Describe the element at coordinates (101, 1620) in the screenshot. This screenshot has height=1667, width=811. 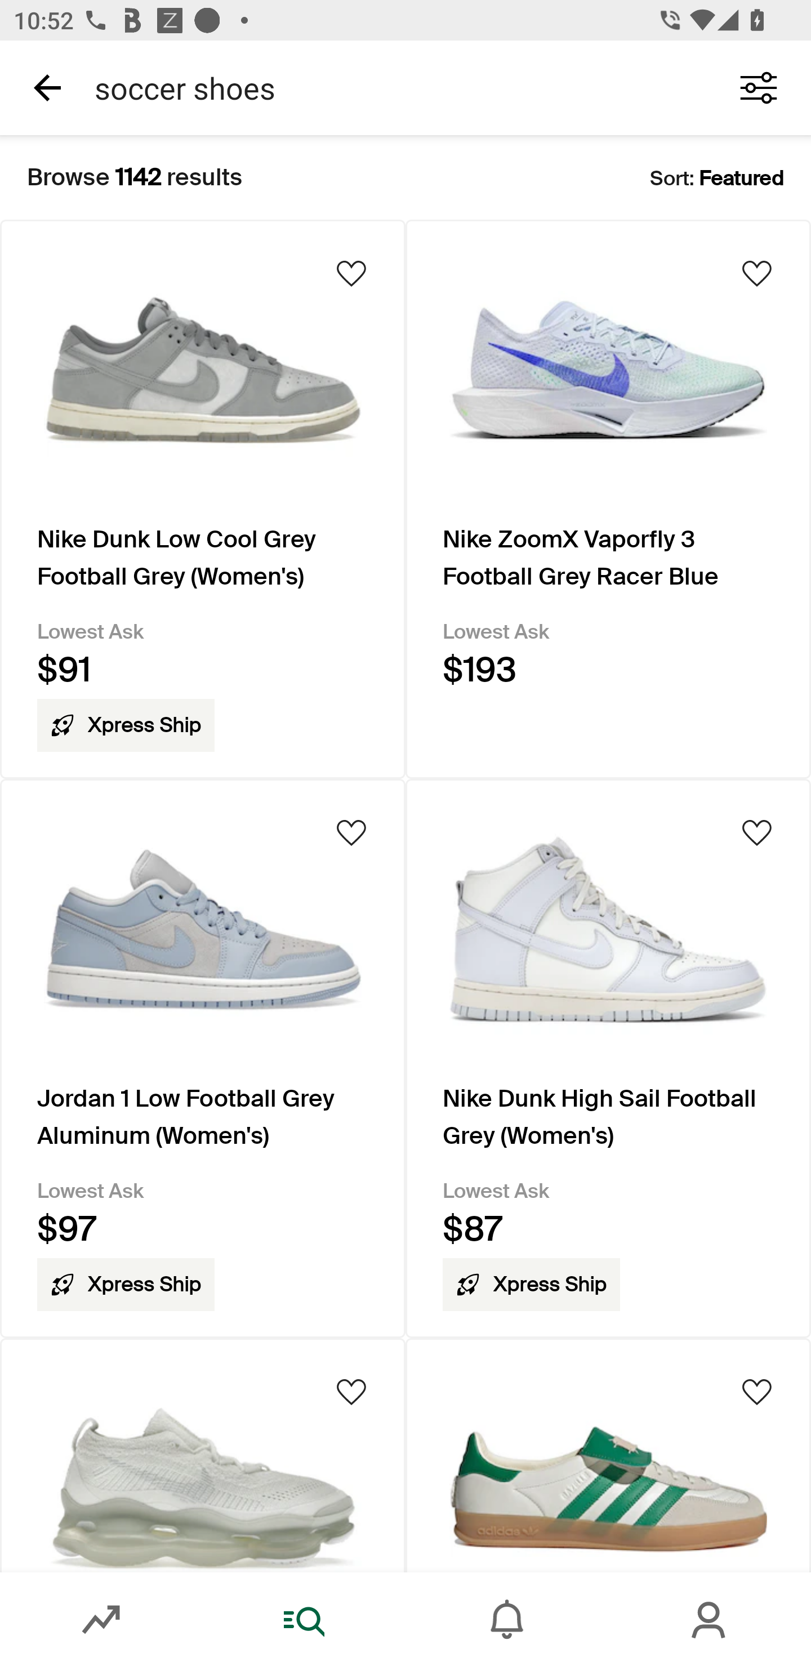
I see `Market` at that location.